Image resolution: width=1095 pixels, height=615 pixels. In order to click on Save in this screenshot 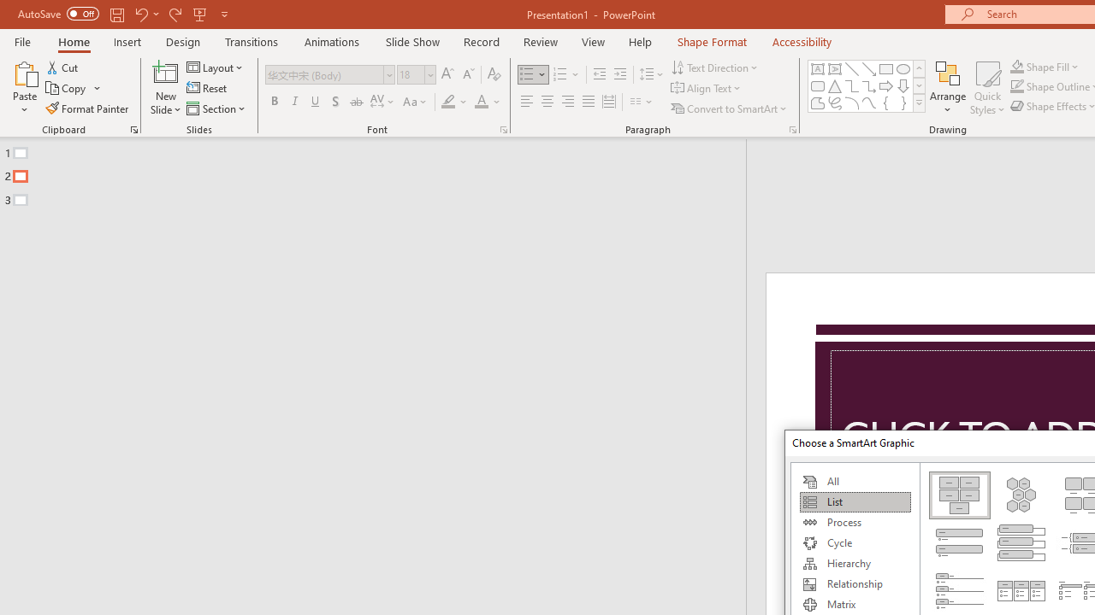, I will do `click(116, 14)`.